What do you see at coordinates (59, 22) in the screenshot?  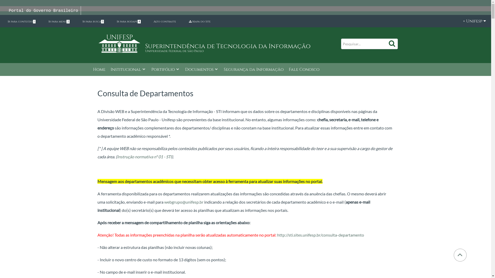 I see `Ir para menu2` at bounding box center [59, 22].